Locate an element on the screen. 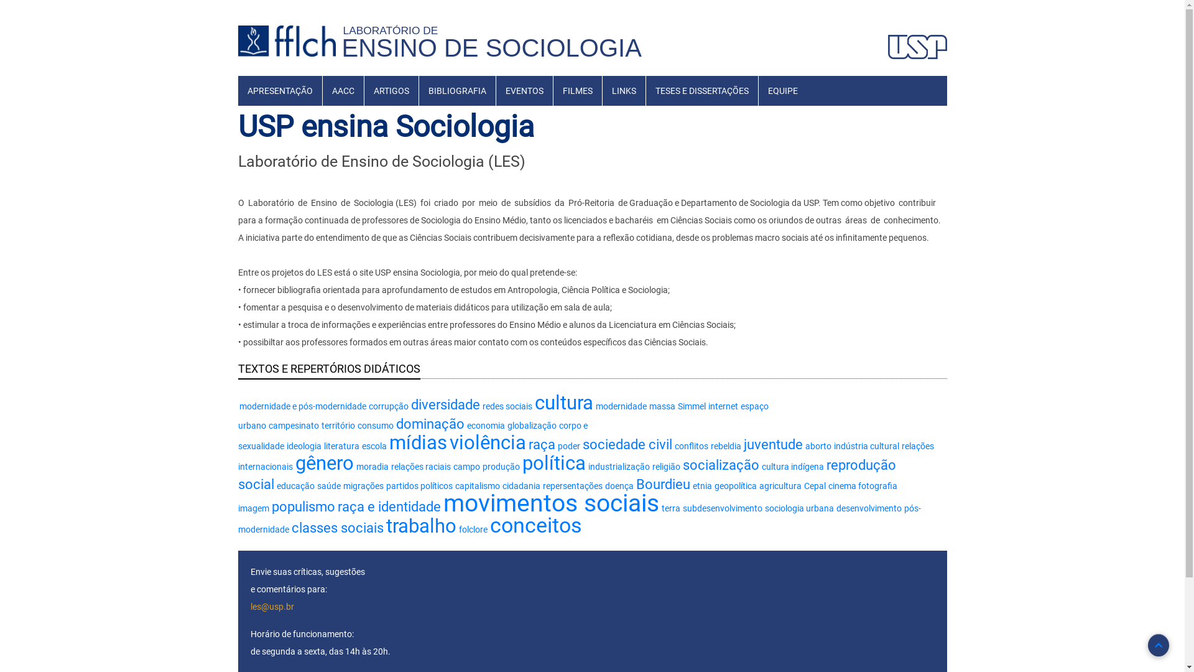 This screenshot has width=1194, height=672. cultura is located at coordinates (564, 403).